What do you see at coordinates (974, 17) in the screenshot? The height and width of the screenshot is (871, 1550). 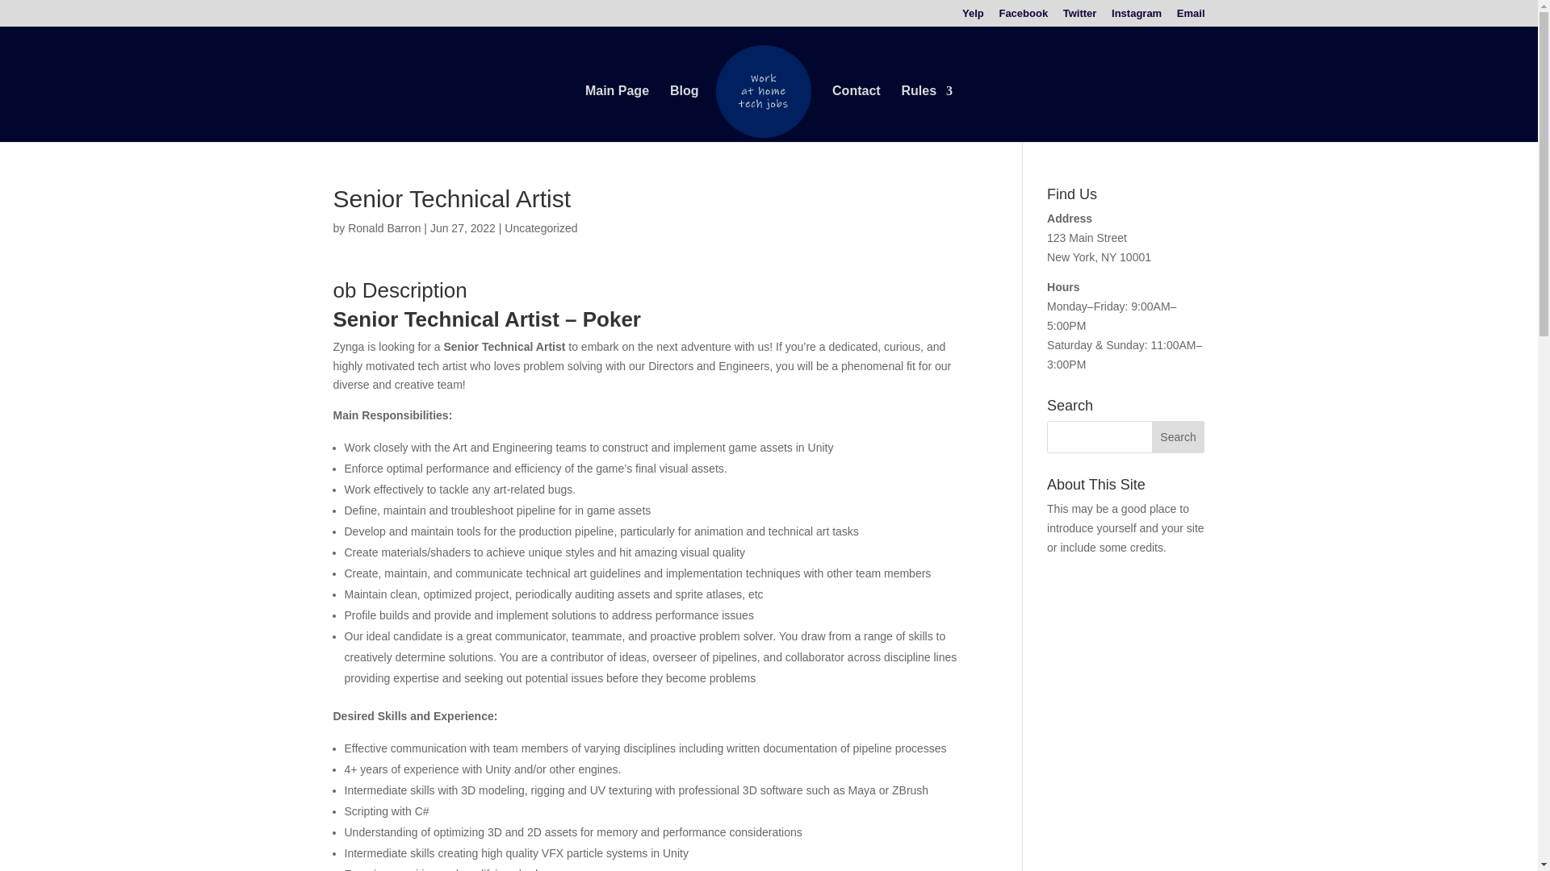 I see `Yelp` at bounding box center [974, 17].